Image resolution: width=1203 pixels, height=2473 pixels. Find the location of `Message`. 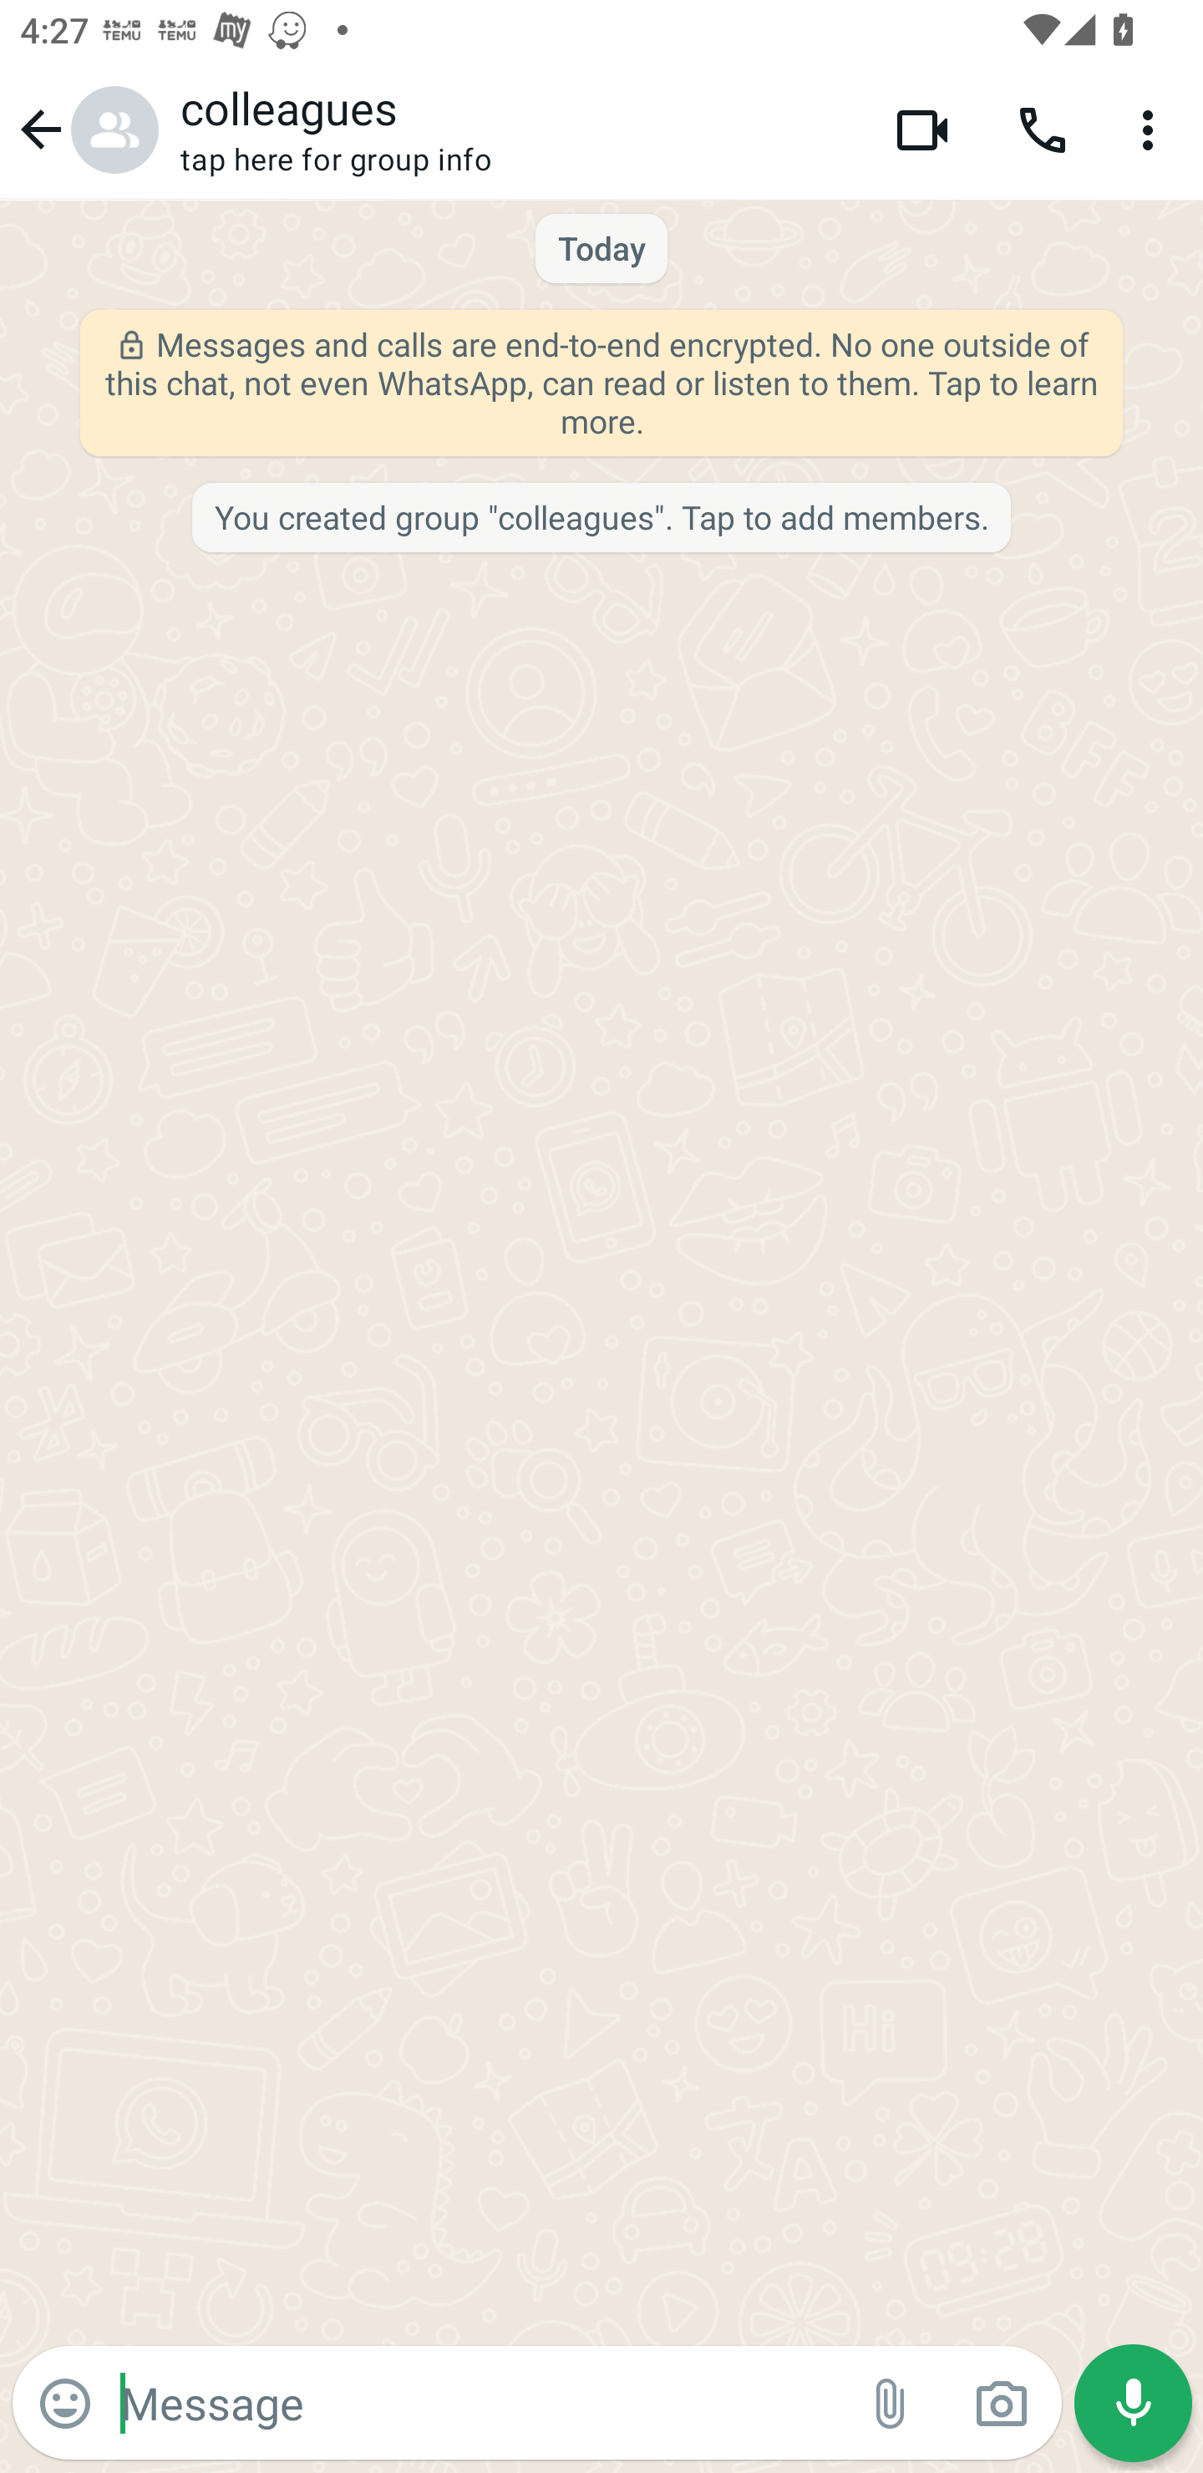

Message is located at coordinates (478, 2402).